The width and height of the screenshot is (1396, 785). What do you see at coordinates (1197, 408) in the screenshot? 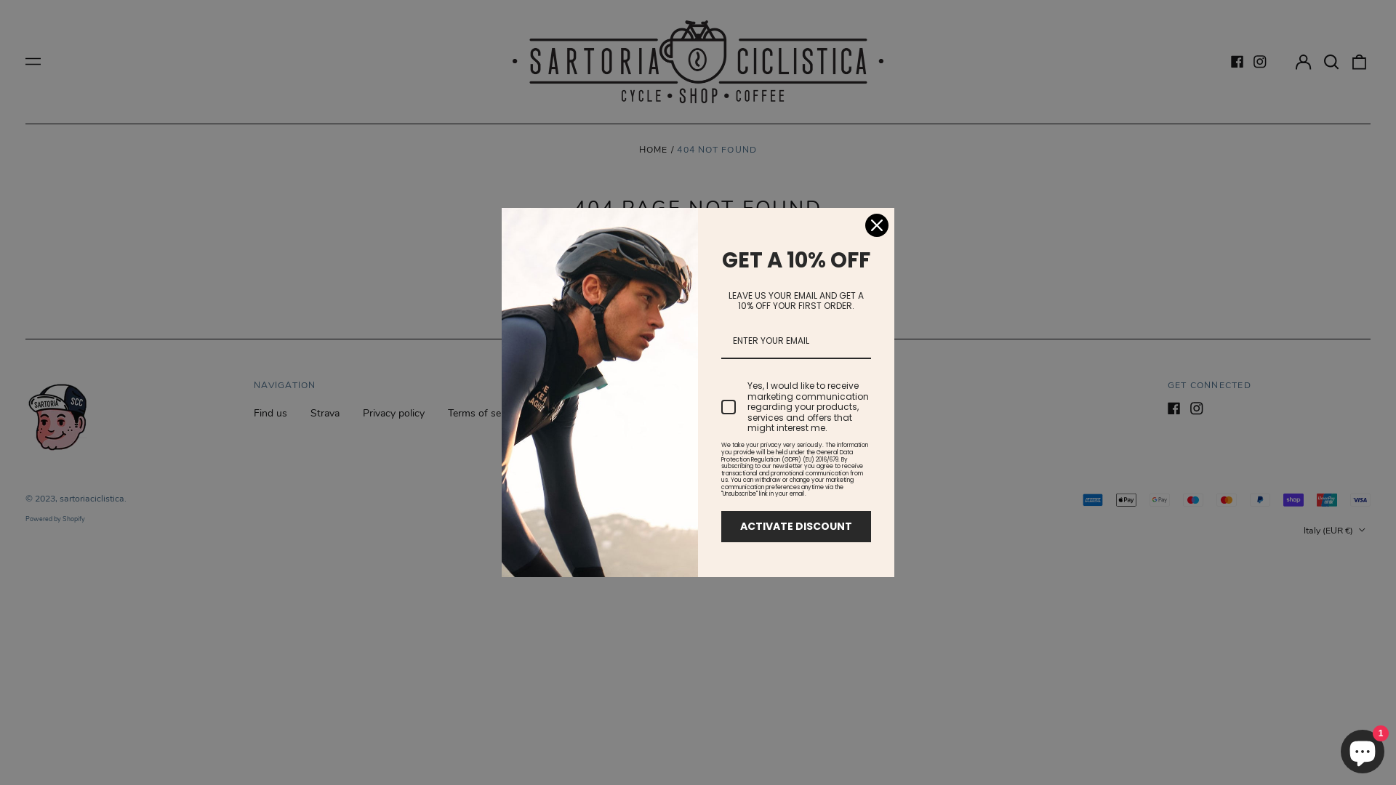
I see `Instagram` at bounding box center [1197, 408].